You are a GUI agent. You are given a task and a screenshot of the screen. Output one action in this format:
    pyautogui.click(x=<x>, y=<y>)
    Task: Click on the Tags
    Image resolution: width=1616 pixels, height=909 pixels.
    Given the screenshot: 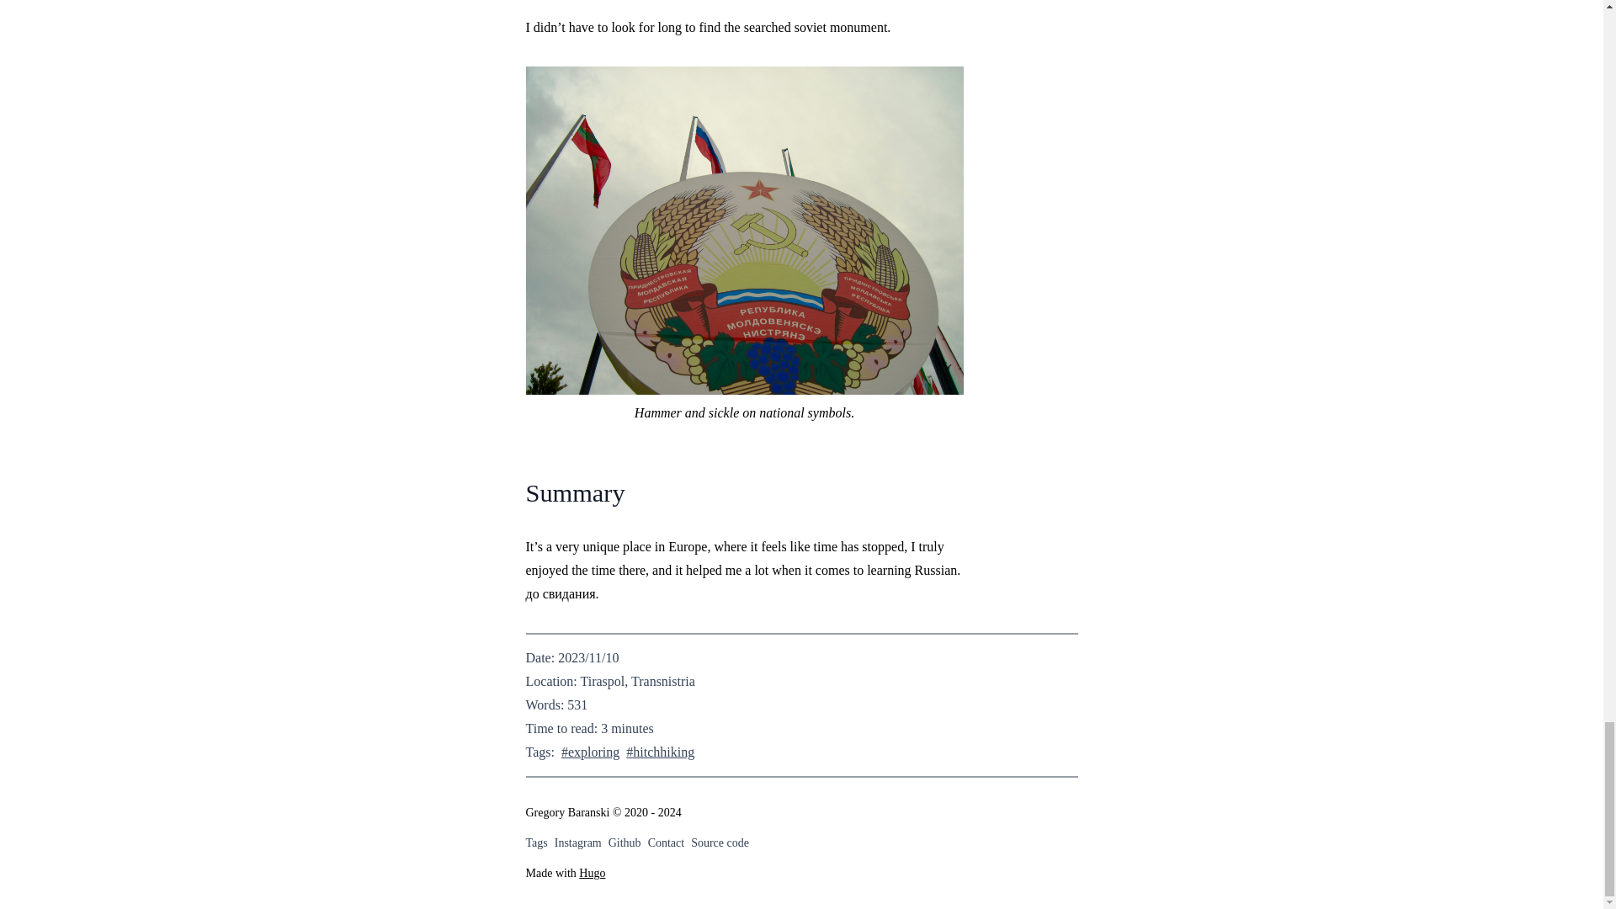 What is the action you would take?
    pyautogui.click(x=536, y=843)
    